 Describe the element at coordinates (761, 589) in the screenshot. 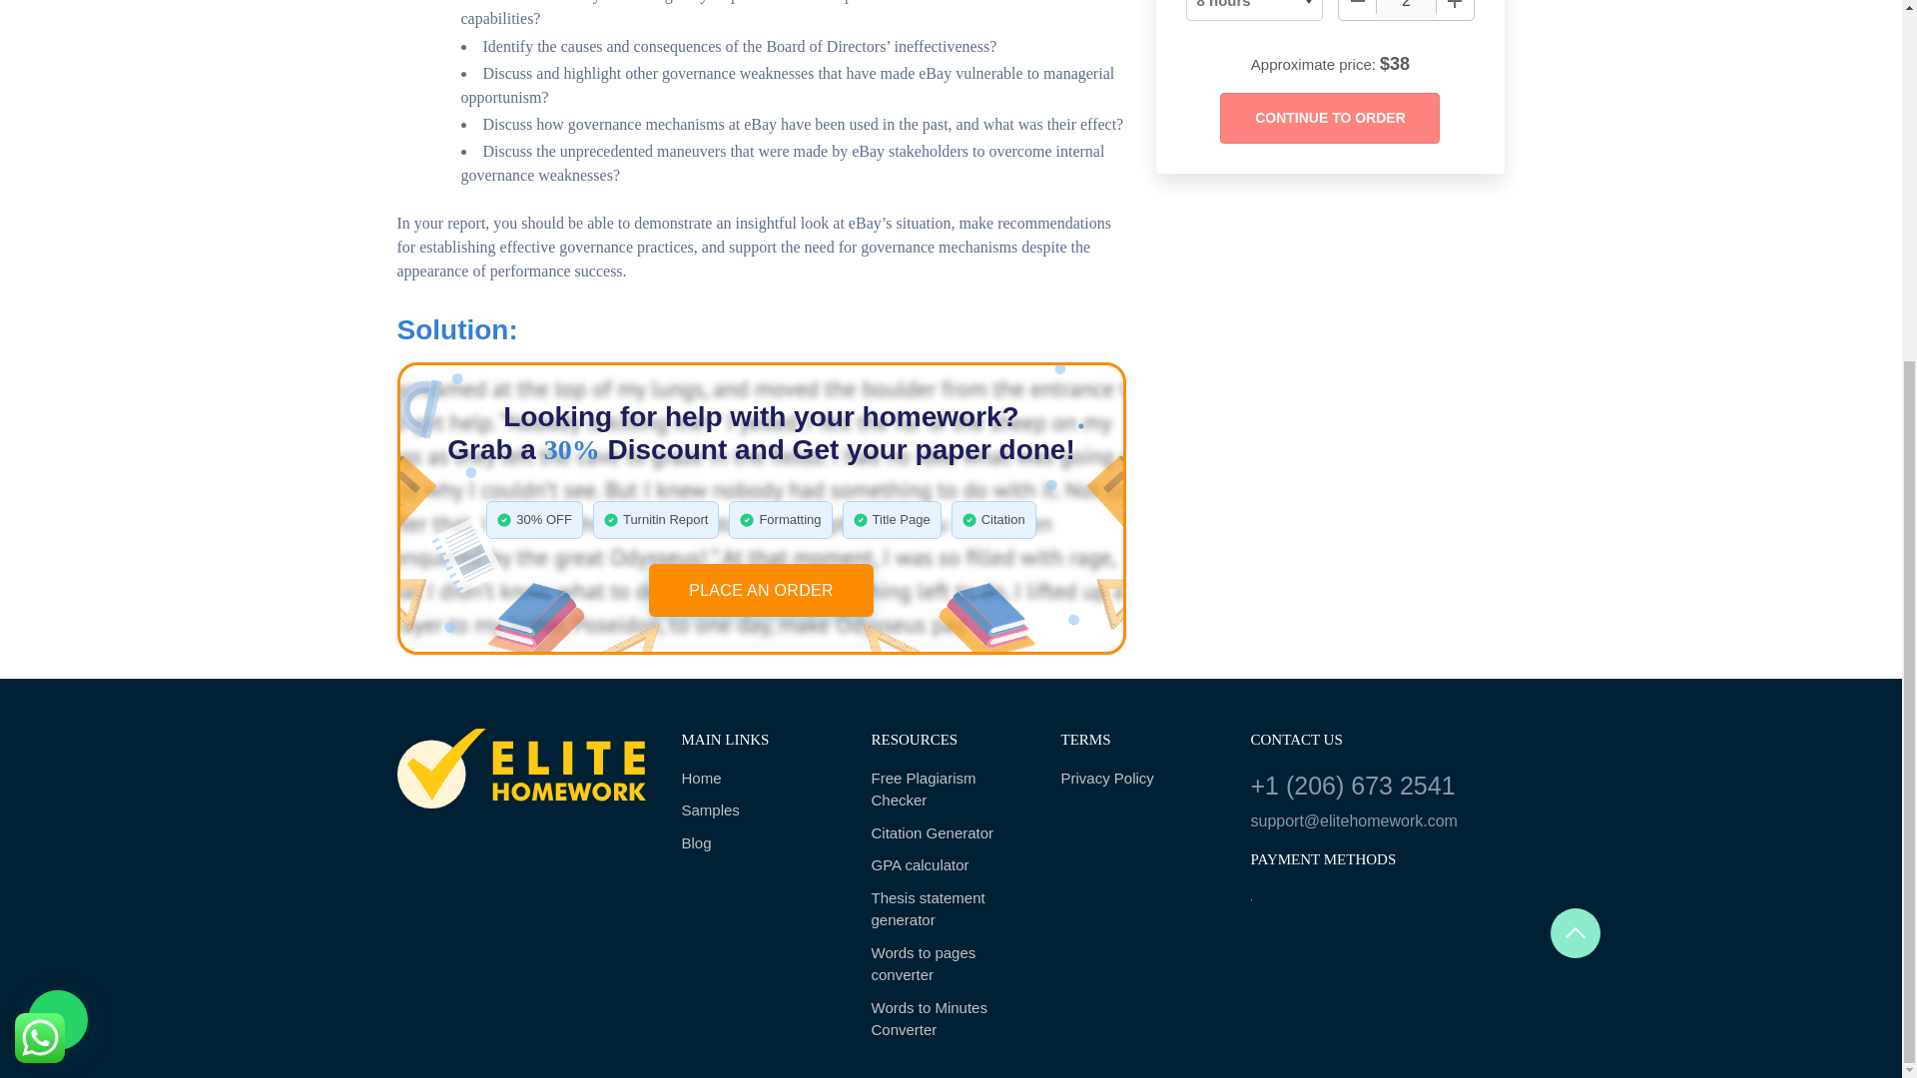

I see `PLACE AN ORDER` at that location.